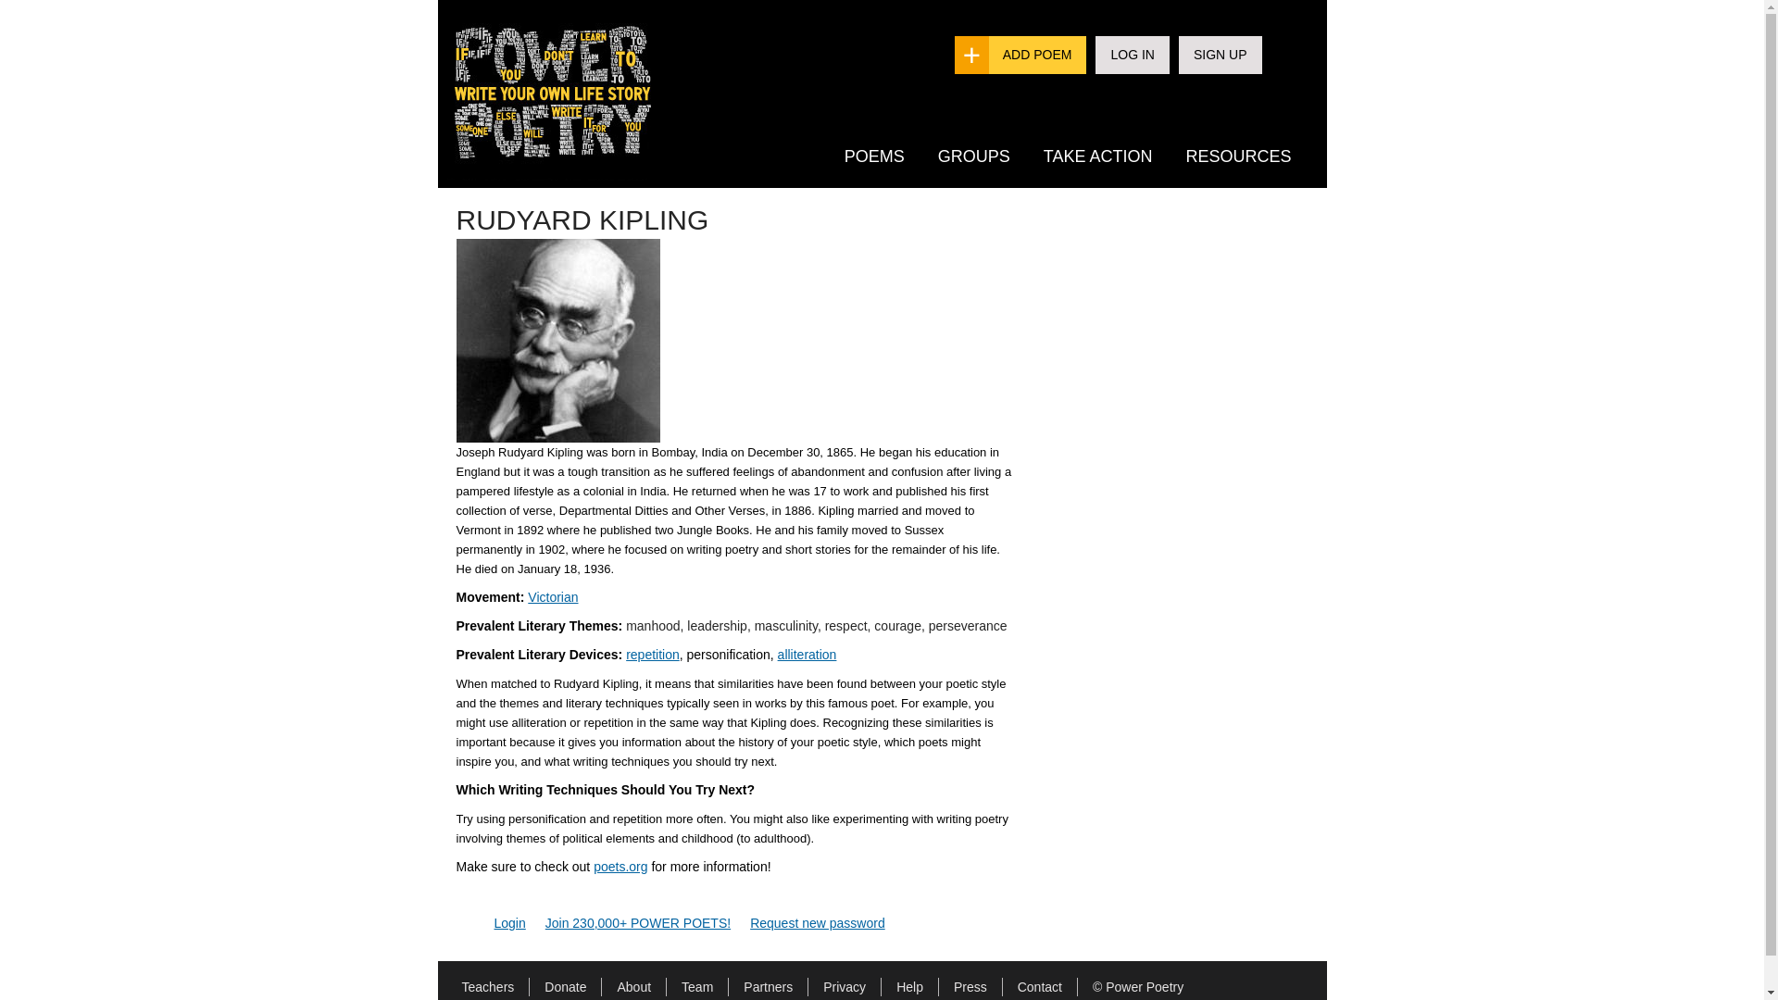 The image size is (1778, 1000). Describe the element at coordinates (1221, 54) in the screenshot. I see `SIGN UP` at that location.